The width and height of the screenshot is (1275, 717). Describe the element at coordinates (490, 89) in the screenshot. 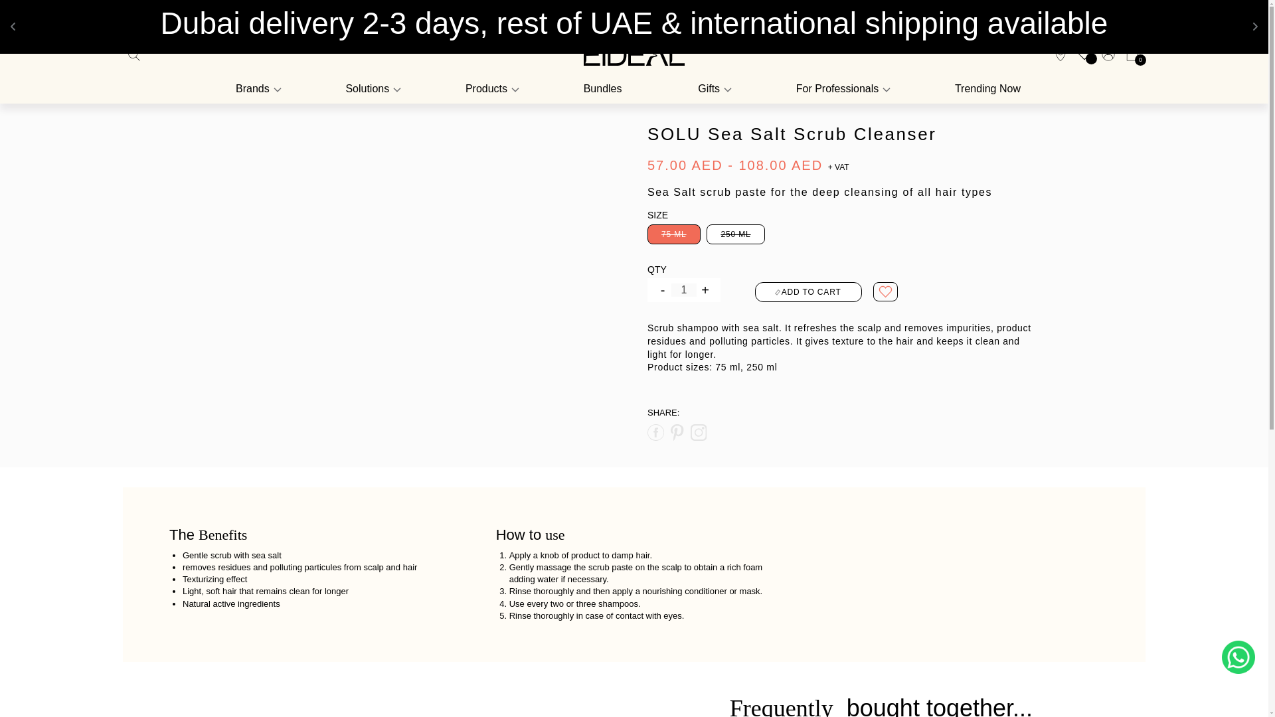

I see `Products` at that location.